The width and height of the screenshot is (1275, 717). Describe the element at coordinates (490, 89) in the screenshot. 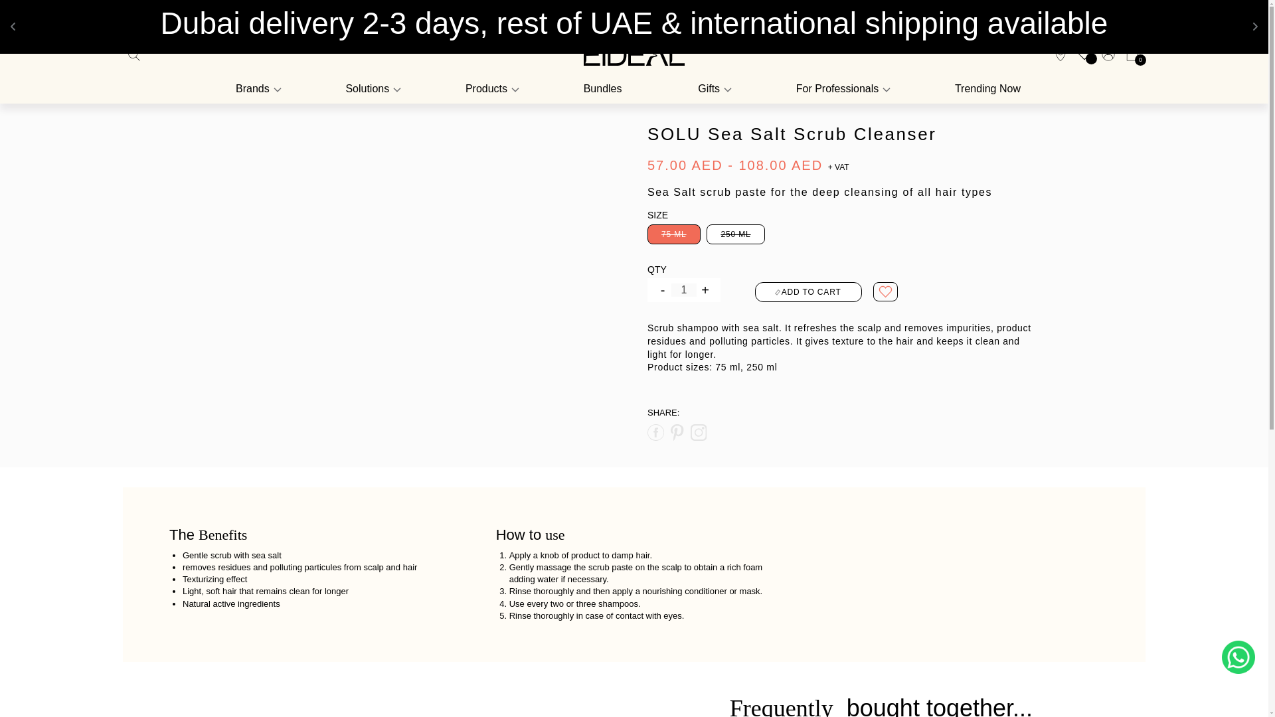

I see `Products` at that location.